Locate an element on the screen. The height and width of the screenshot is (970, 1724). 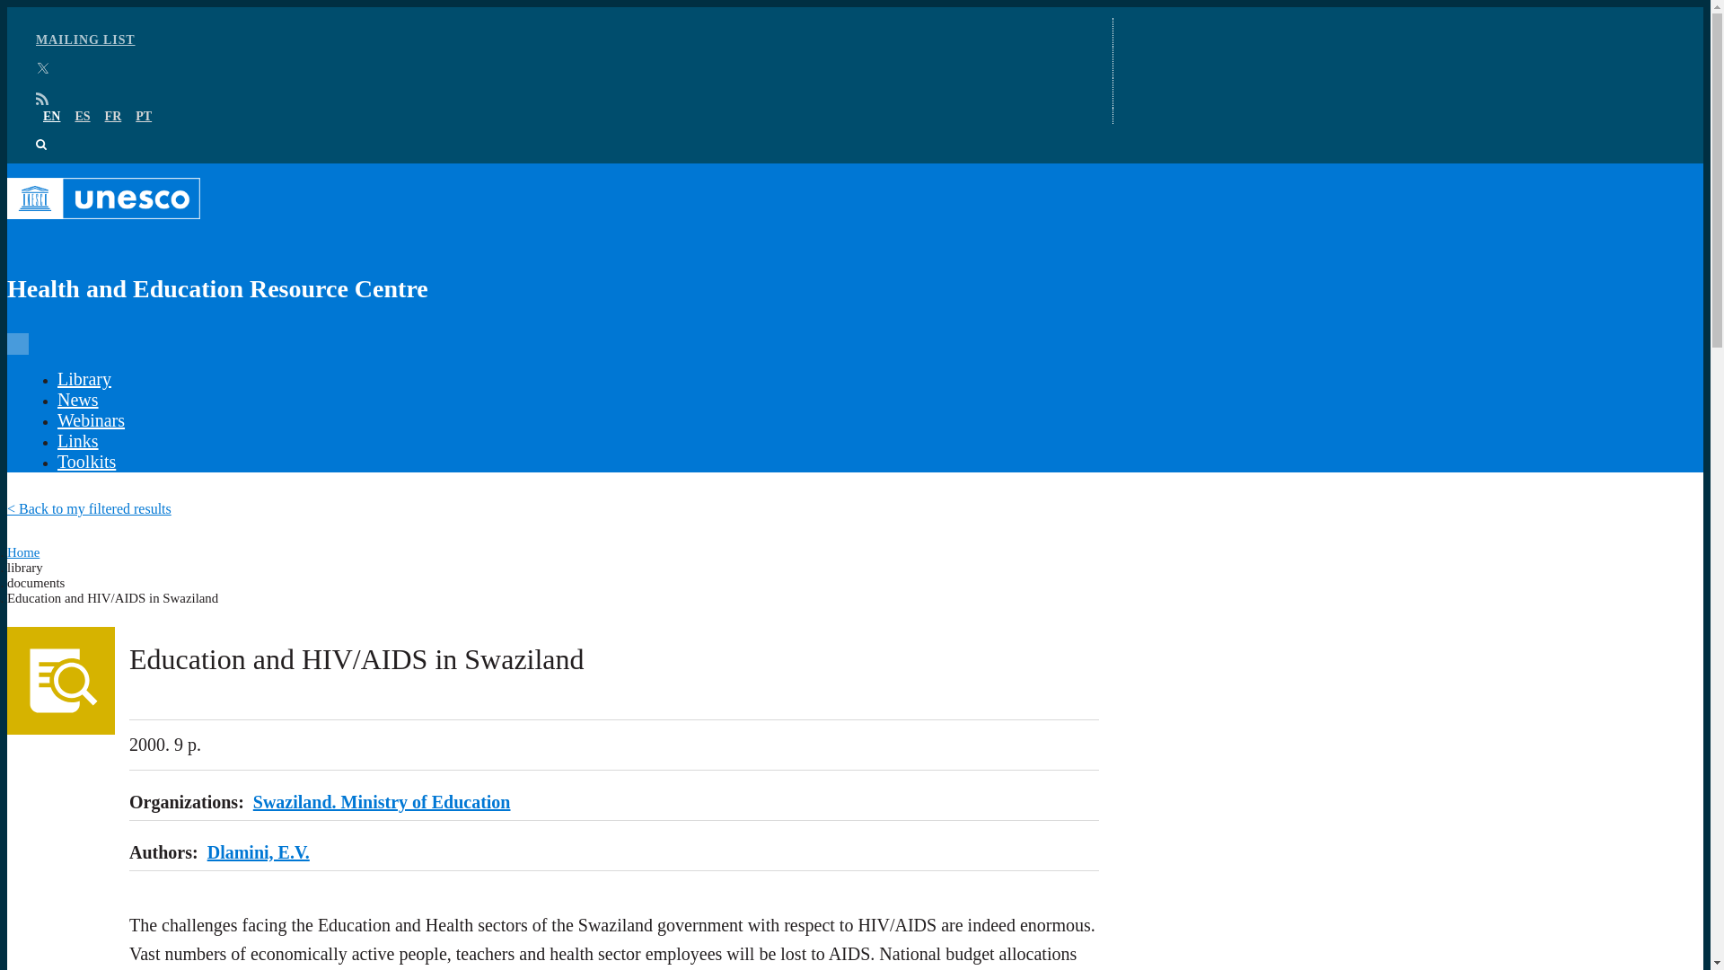
Skip to main content is located at coordinates (855, 8).